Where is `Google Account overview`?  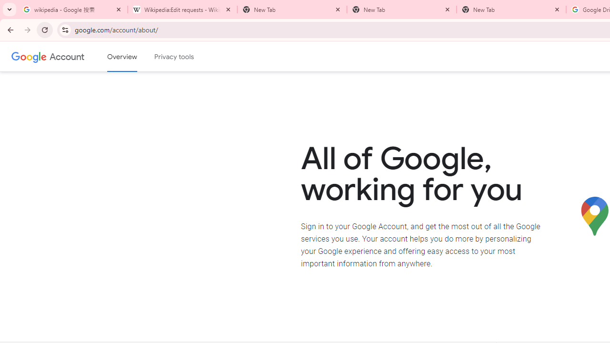
Google Account overview is located at coordinates (122, 57).